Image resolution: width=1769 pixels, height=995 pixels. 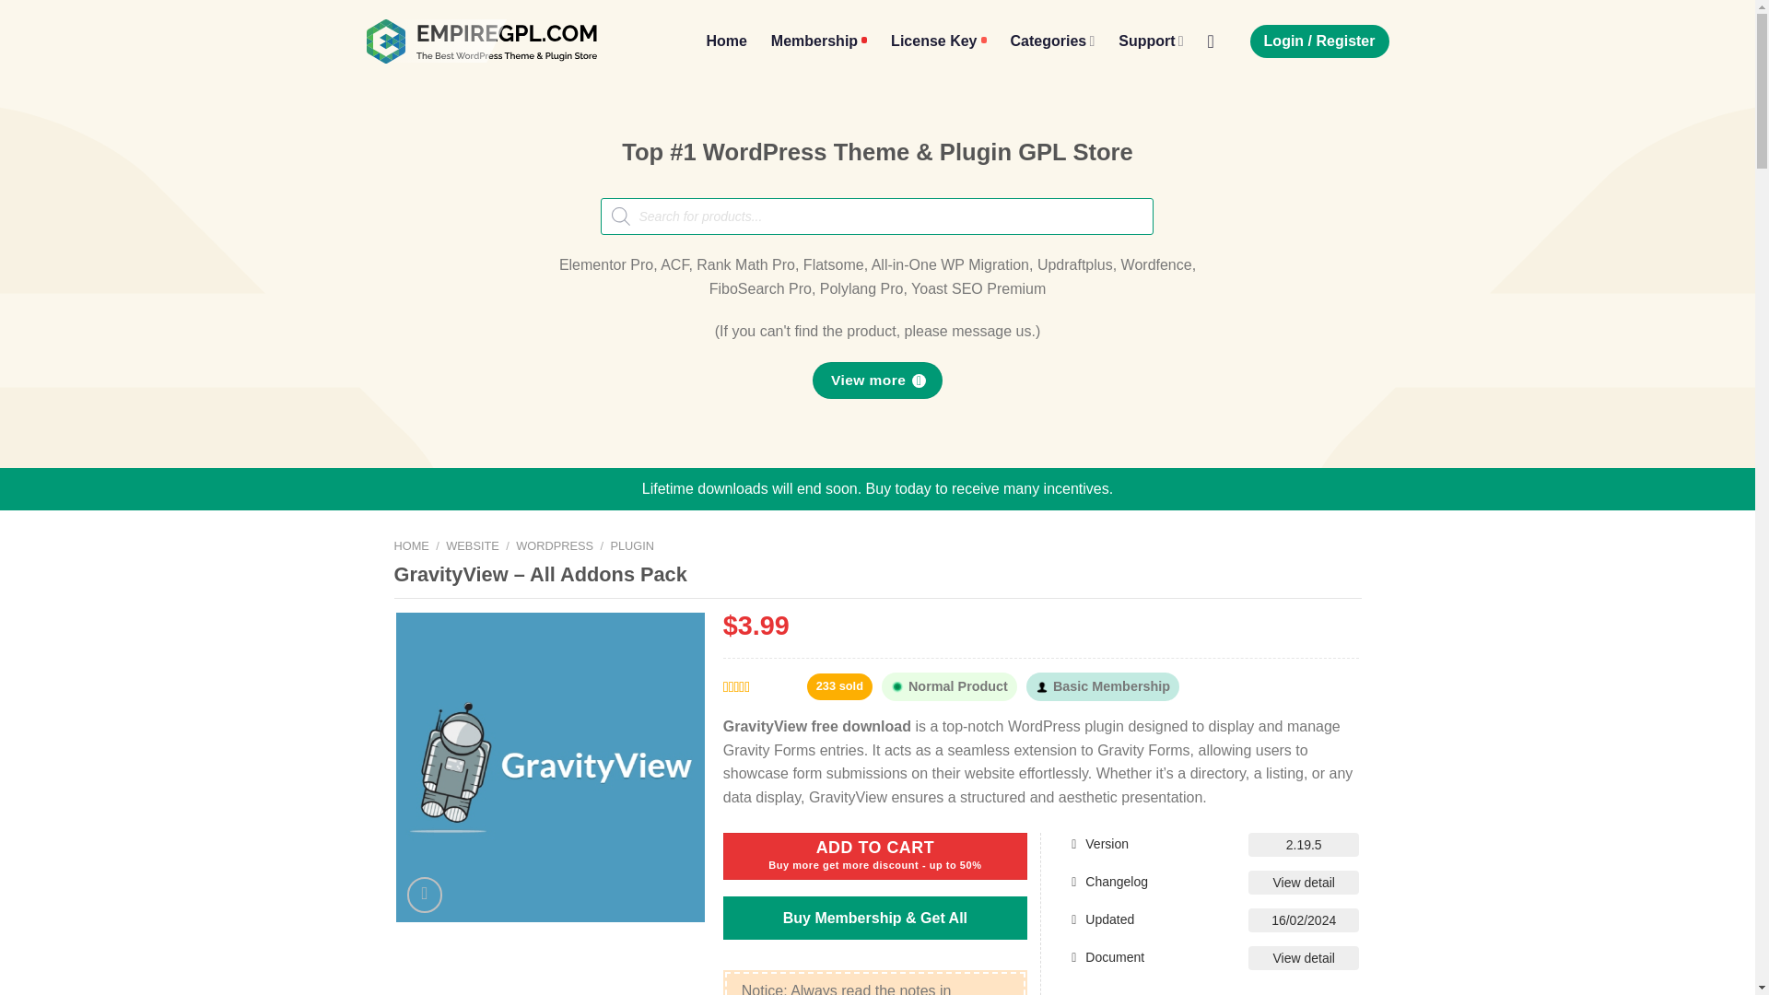 What do you see at coordinates (555, 545) in the screenshot?
I see `WORDPRESS` at bounding box center [555, 545].